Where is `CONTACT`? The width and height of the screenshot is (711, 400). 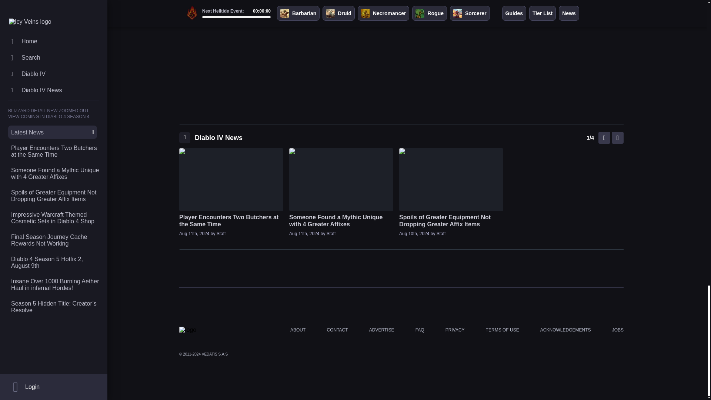 CONTACT is located at coordinates (337, 330).